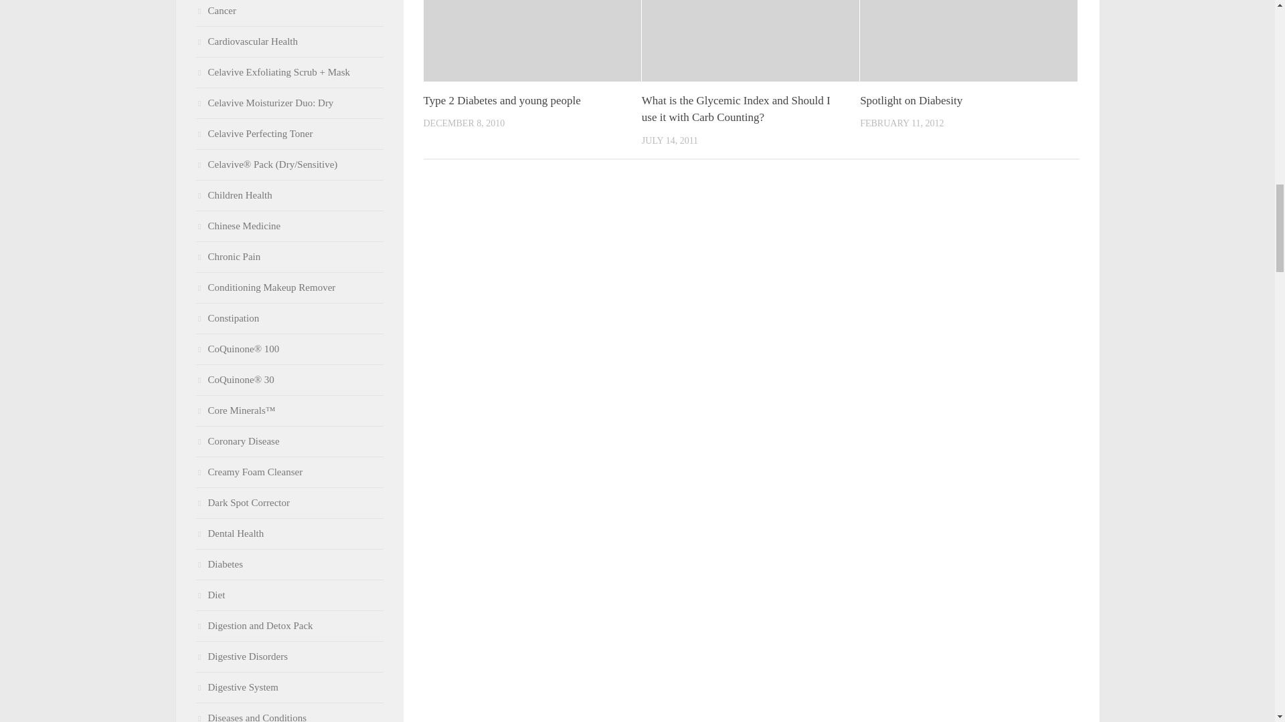 The width and height of the screenshot is (1285, 722). I want to click on Type 2 Diabetes and young people, so click(501, 100).